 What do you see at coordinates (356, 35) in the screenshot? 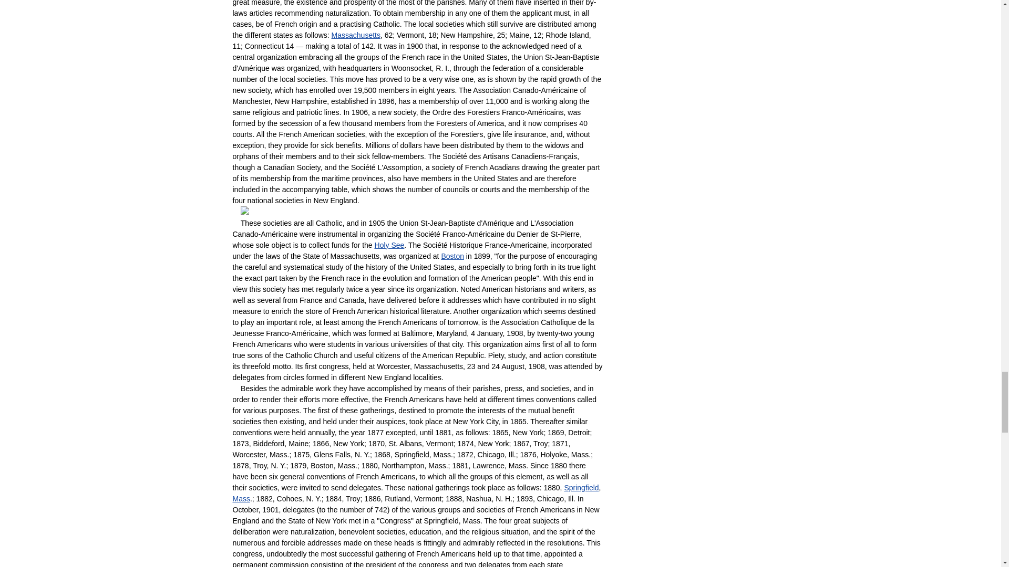
I see `Massachusetts` at bounding box center [356, 35].